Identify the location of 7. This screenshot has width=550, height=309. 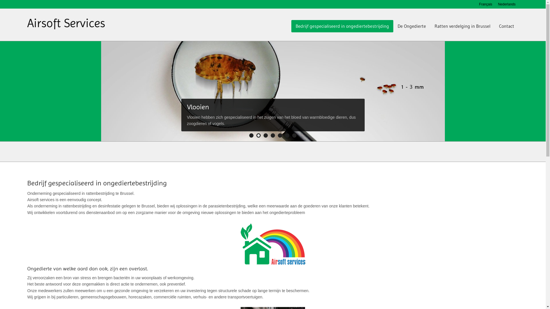
(294, 136).